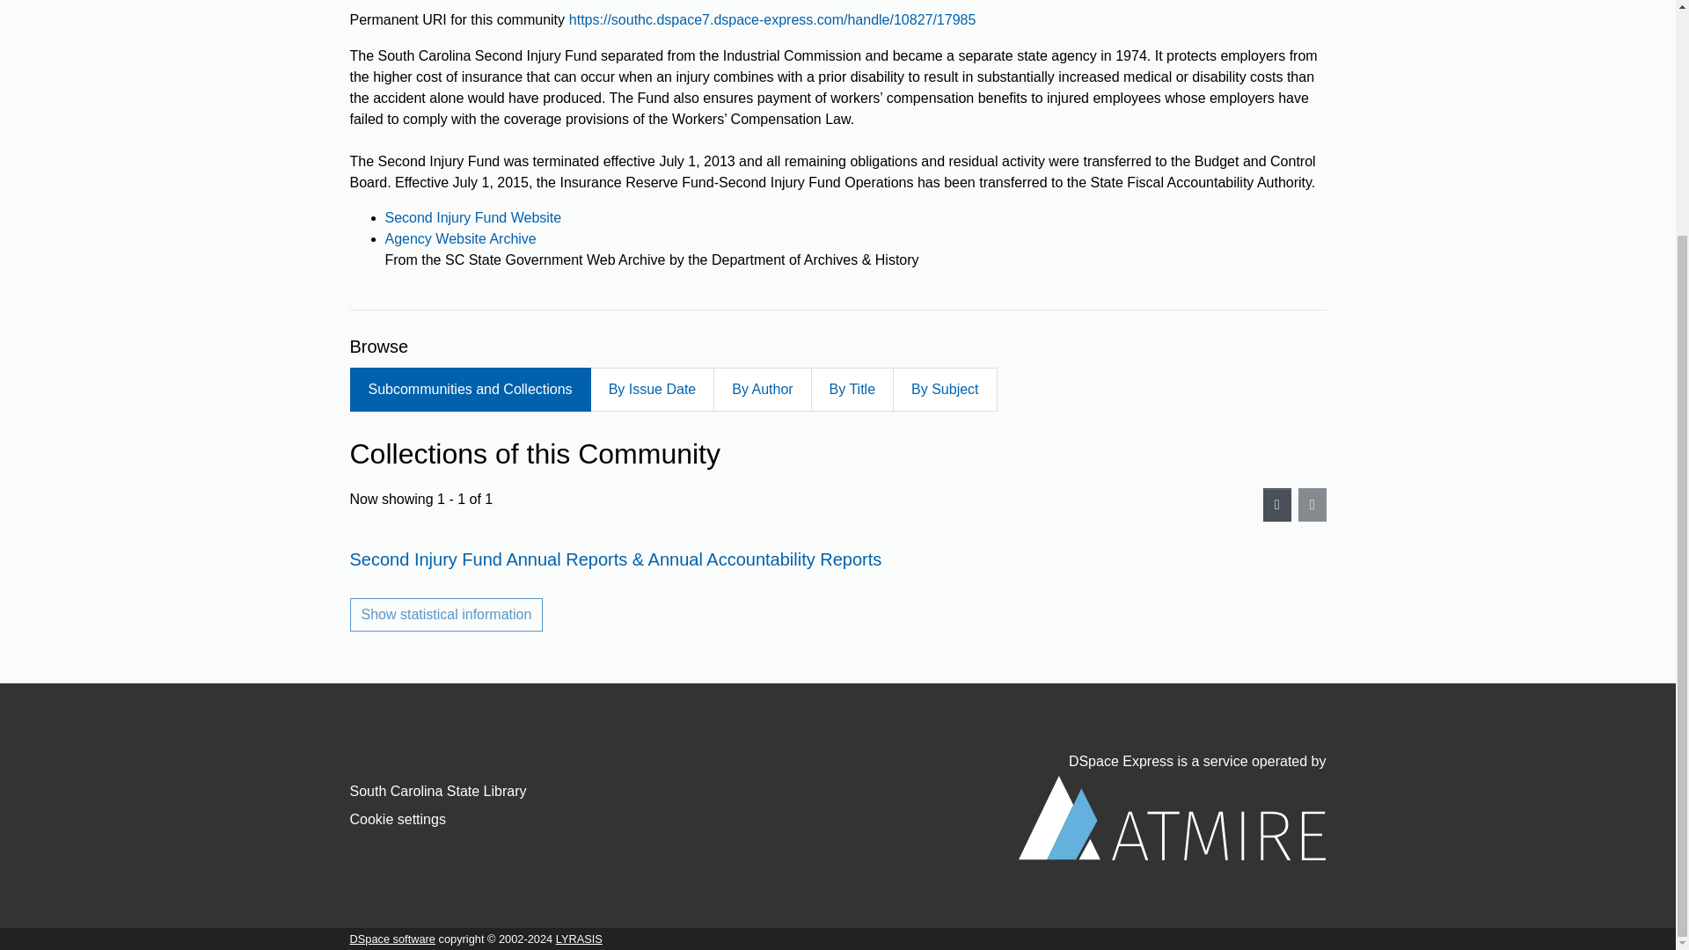 The image size is (1689, 950). I want to click on By Title, so click(852, 389).